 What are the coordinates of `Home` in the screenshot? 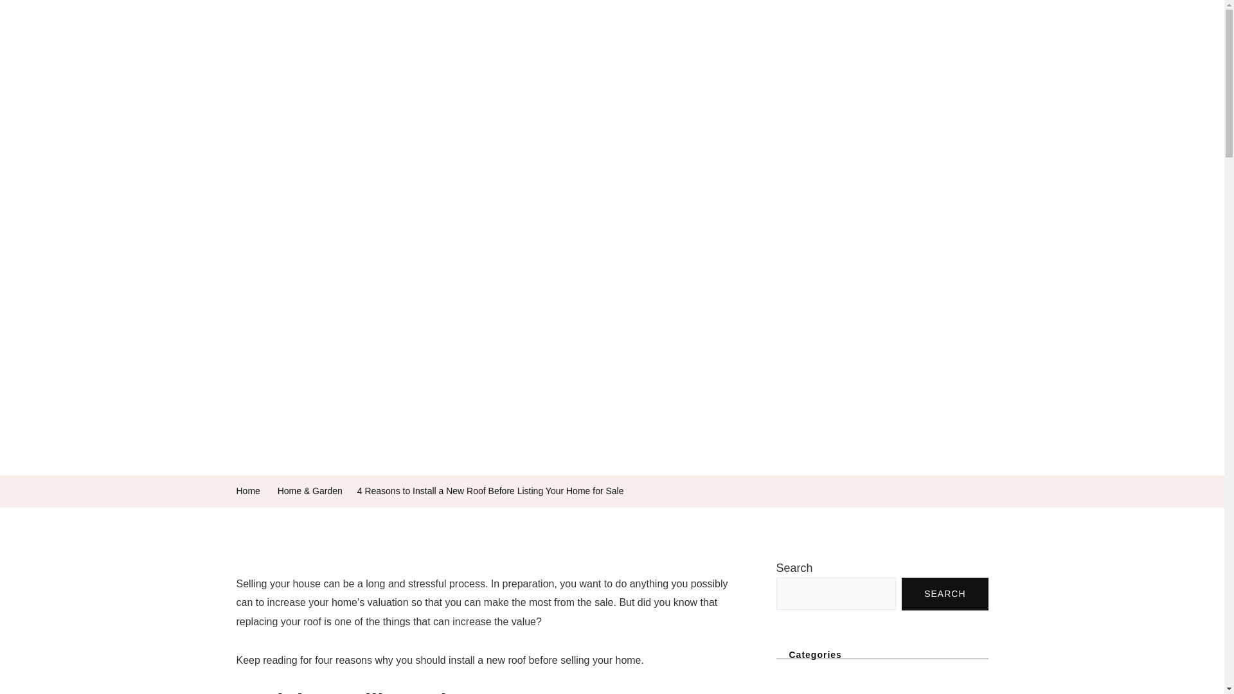 It's located at (390, 42).